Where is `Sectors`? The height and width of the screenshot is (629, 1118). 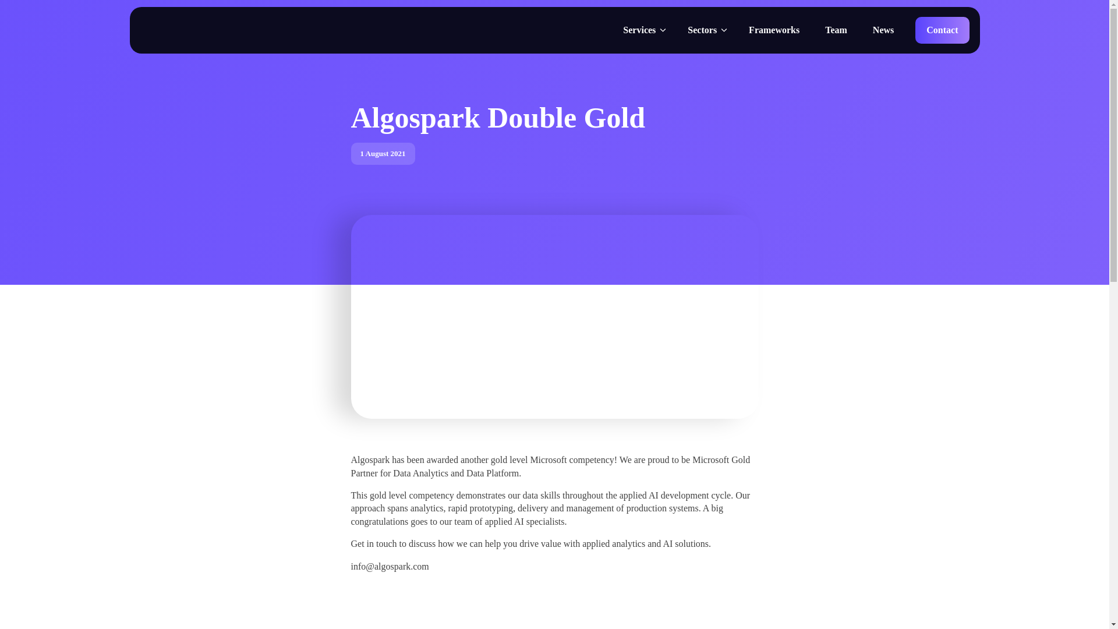
Sectors is located at coordinates (708, 30).